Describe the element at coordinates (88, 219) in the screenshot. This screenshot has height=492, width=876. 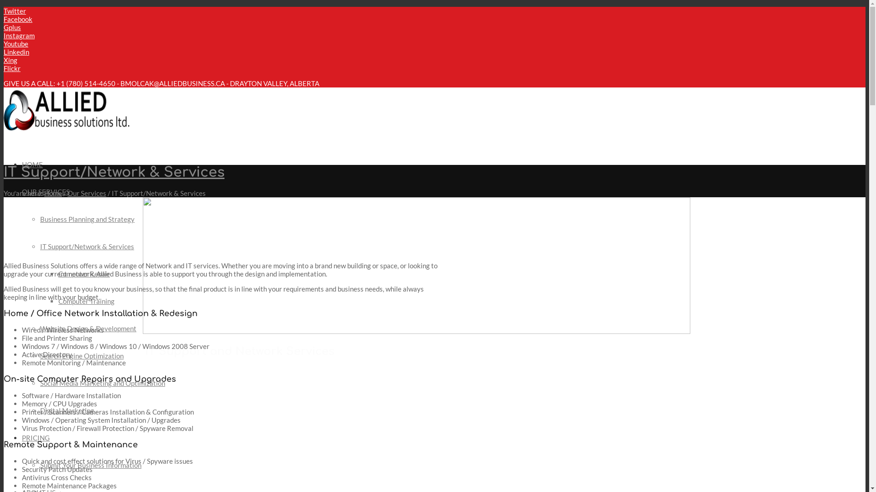
I see `Business Planning and Strategy` at that location.